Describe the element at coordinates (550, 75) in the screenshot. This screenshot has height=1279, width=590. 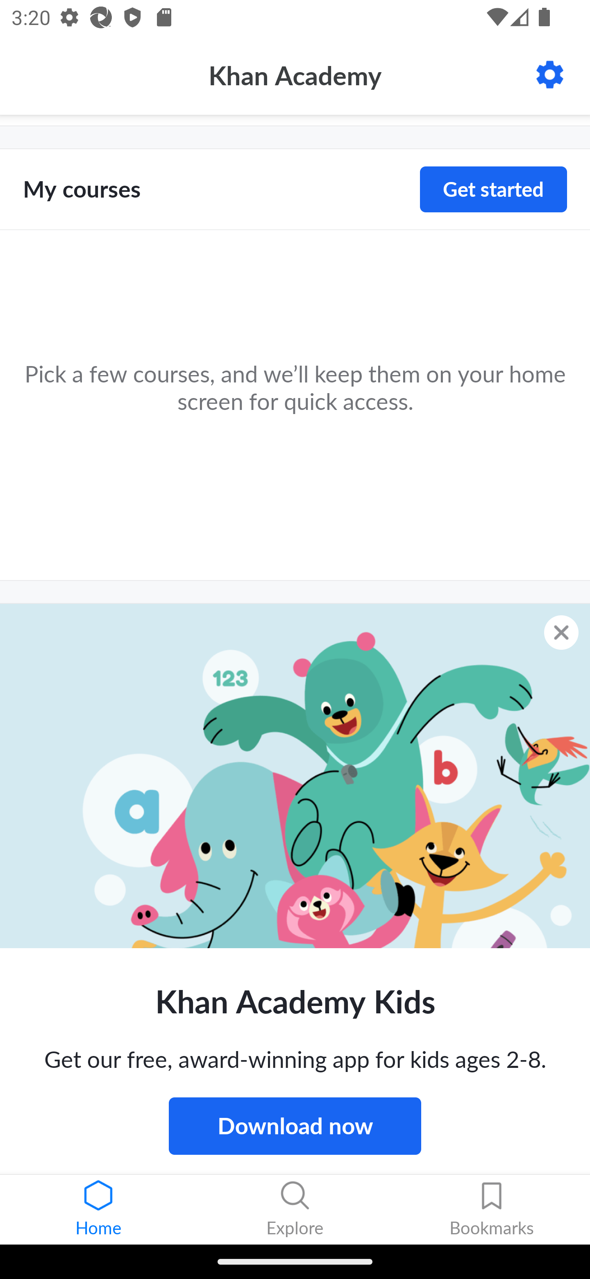
I see `Settings` at that location.